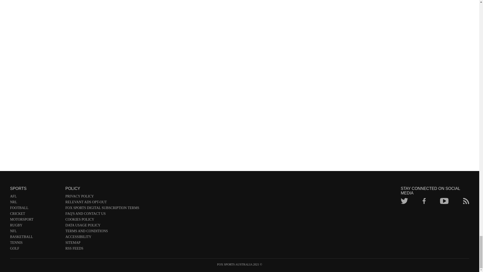 This screenshot has height=272, width=483. I want to click on COOKIES POLICY, so click(102, 220).